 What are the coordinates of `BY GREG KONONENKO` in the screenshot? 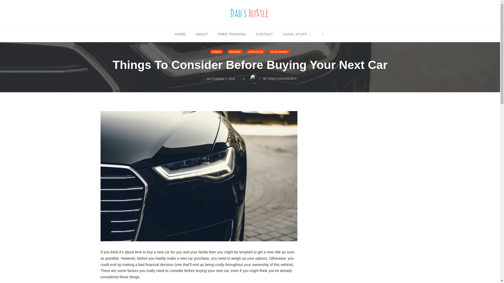 It's located at (273, 77).